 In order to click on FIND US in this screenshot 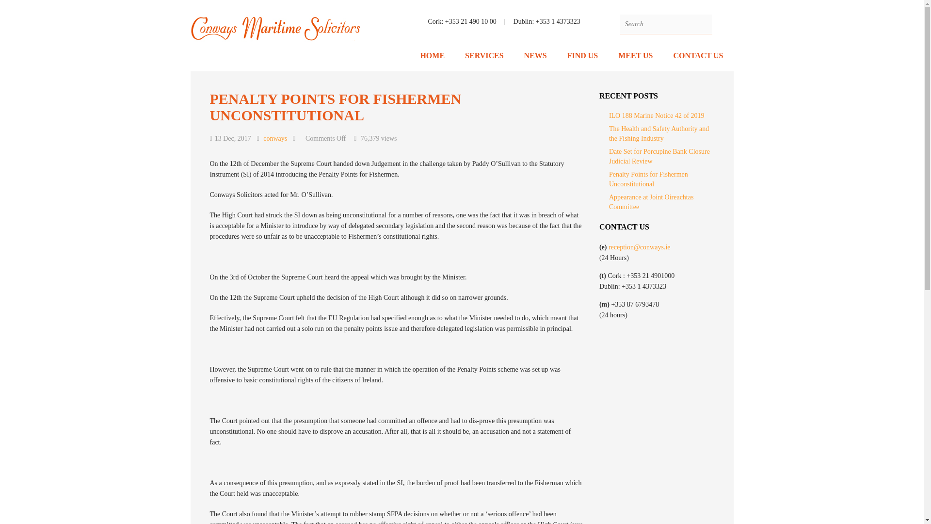, I will do `click(583, 56)`.